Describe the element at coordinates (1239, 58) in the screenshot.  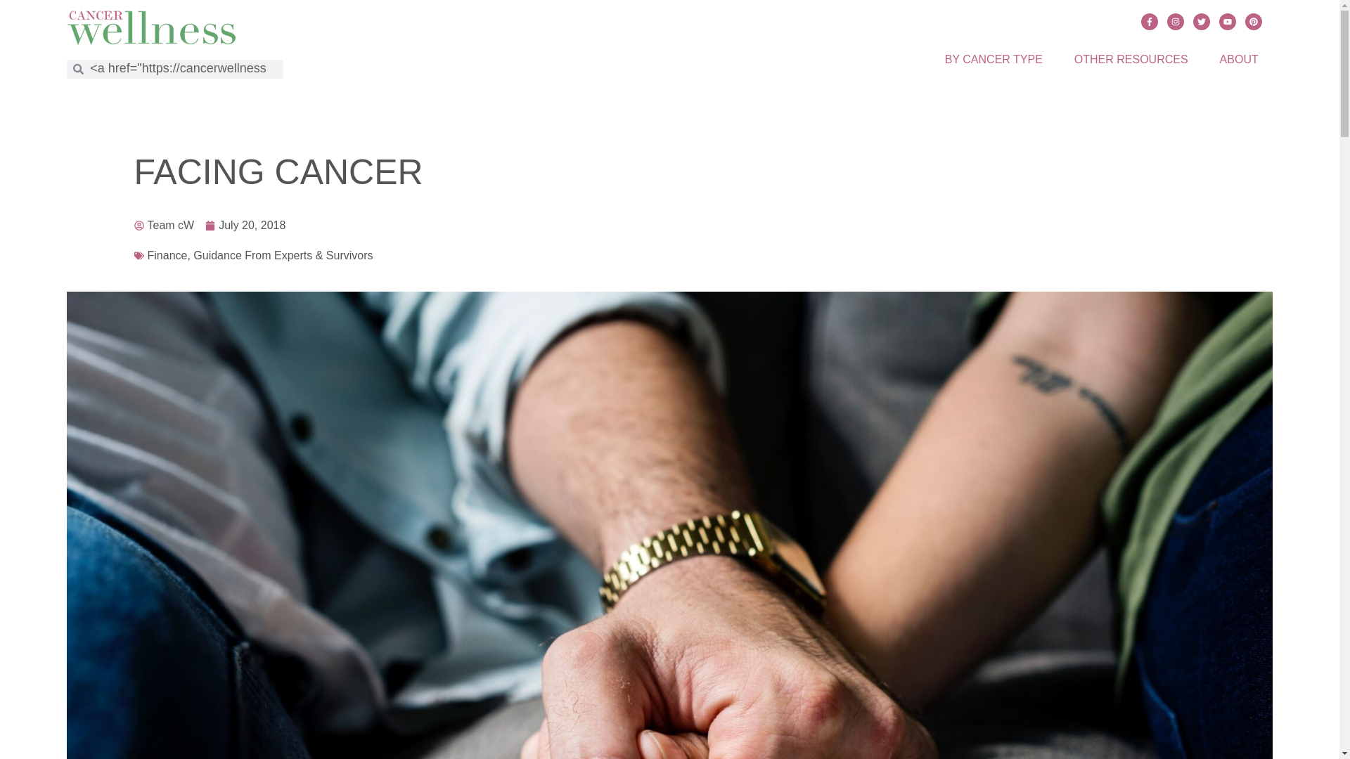
I see `ABOUT` at that location.